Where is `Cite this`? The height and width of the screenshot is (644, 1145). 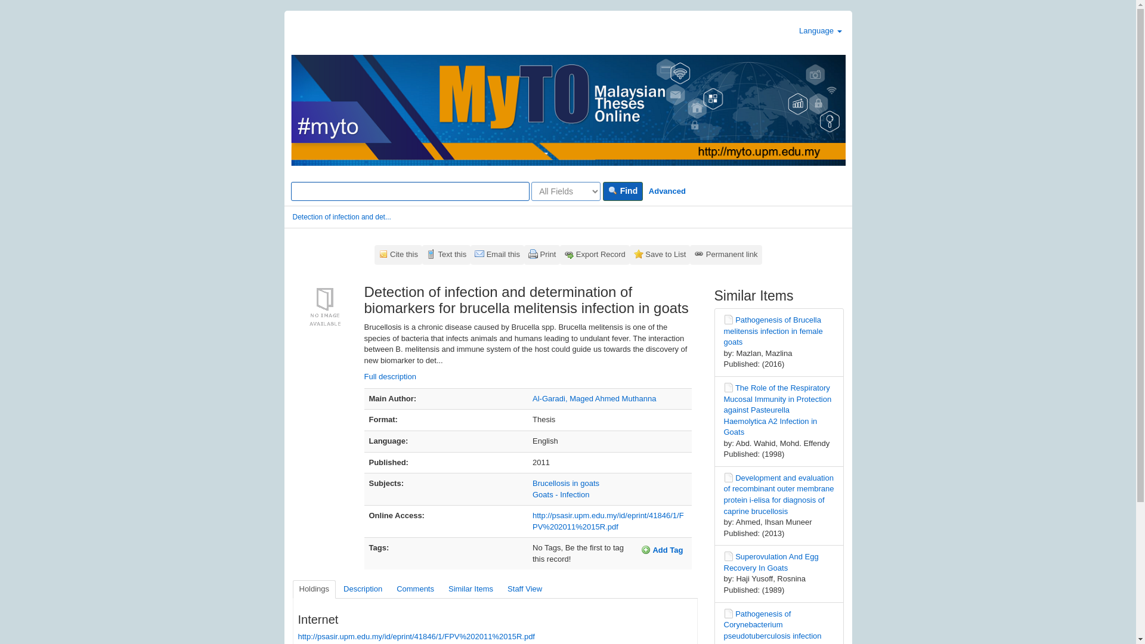
Cite this is located at coordinates (398, 255).